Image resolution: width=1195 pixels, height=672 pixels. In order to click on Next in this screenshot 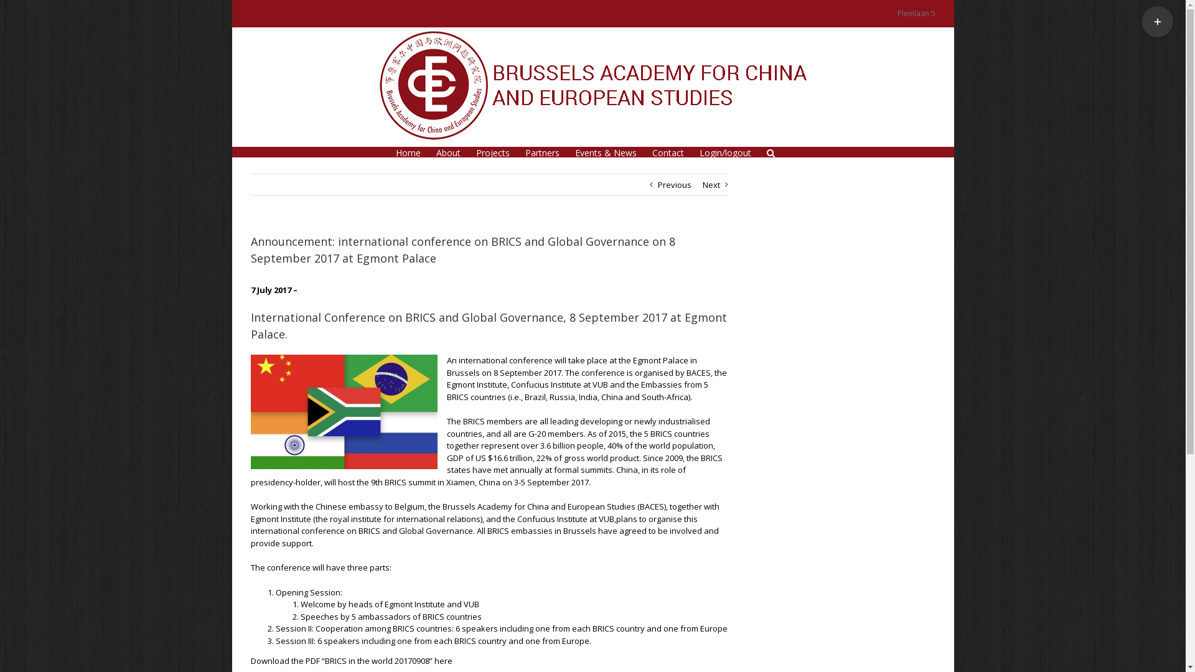, I will do `click(711, 185)`.